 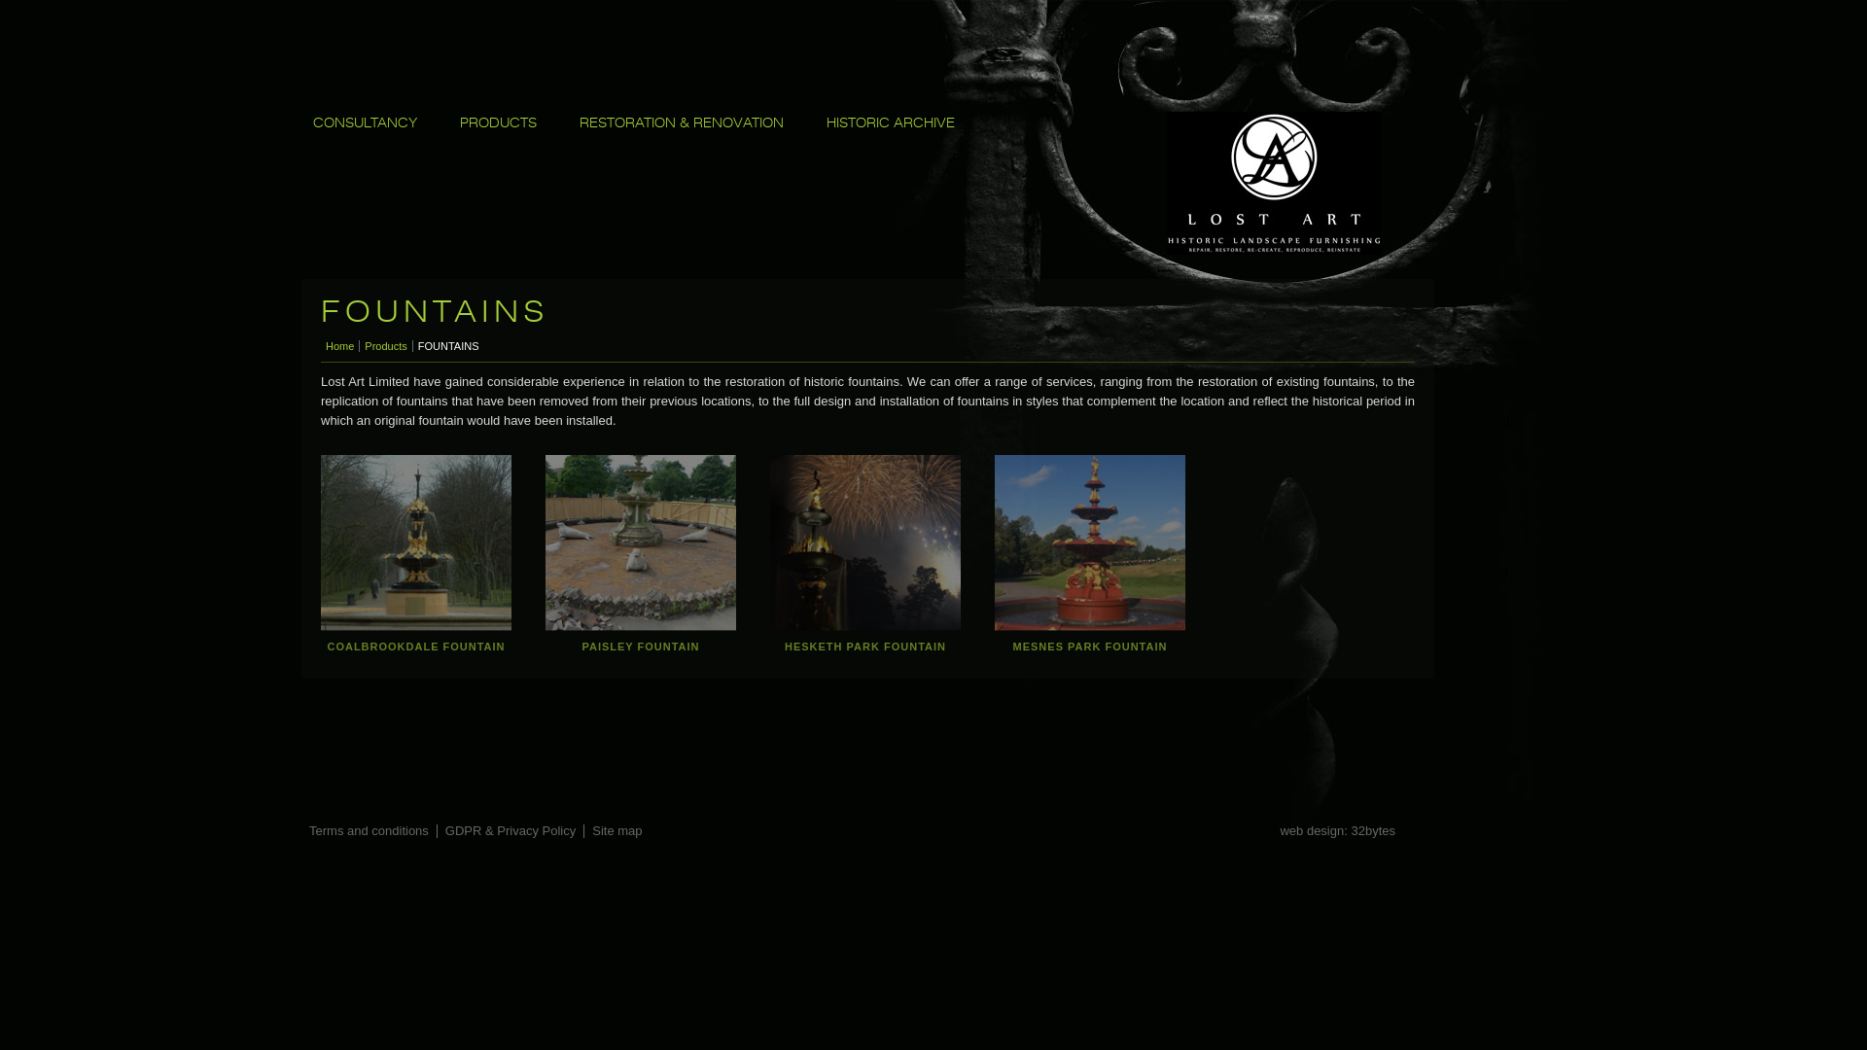 I want to click on MESNES PARK FOUNTAIN, so click(x=1090, y=541).